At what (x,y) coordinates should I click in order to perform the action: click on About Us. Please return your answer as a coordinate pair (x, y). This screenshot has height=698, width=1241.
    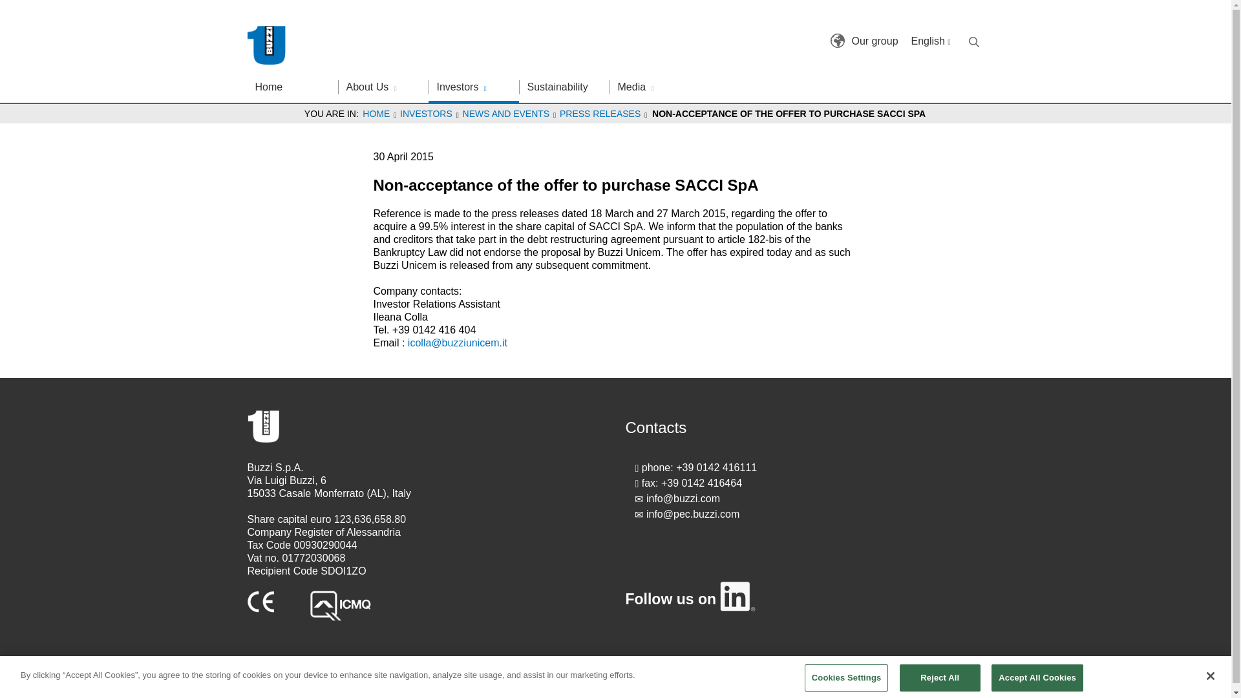
    Looking at the image, I should click on (383, 87).